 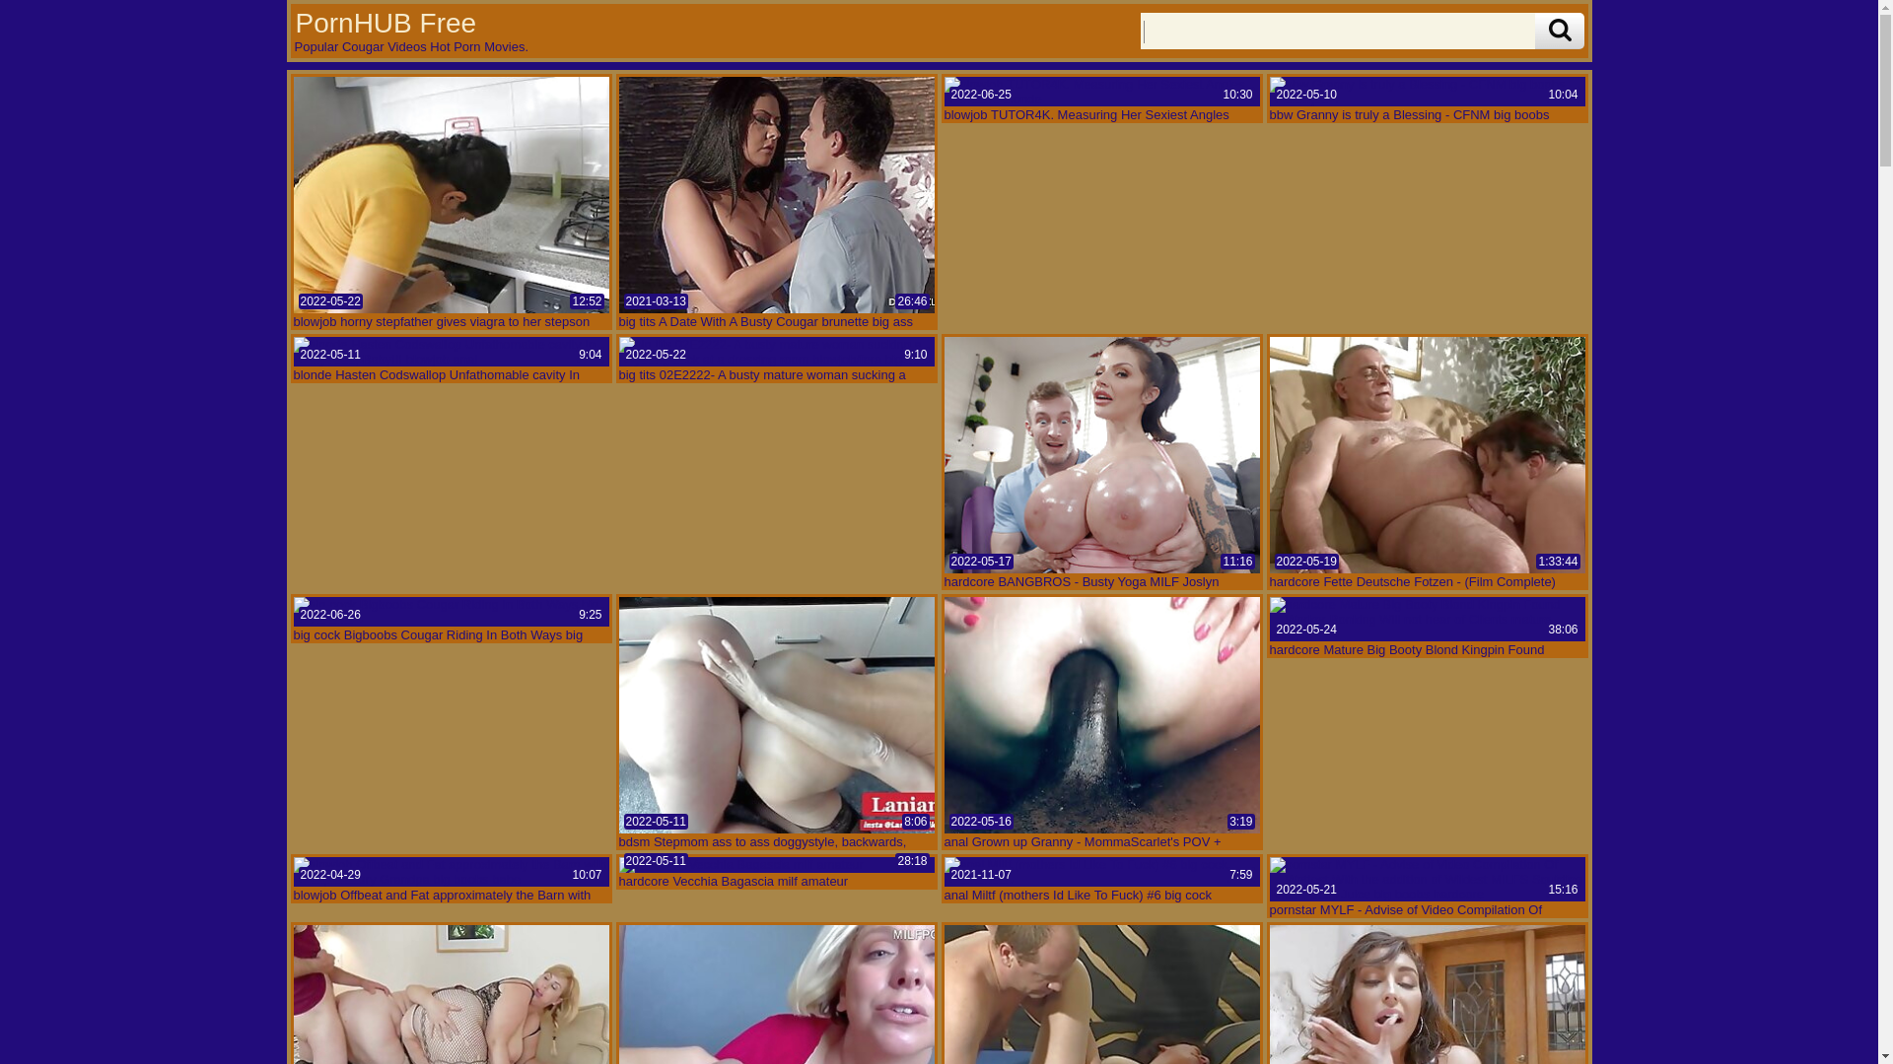 I want to click on hardcore Vecchia Bagascia milf amateur, so click(x=777, y=865).